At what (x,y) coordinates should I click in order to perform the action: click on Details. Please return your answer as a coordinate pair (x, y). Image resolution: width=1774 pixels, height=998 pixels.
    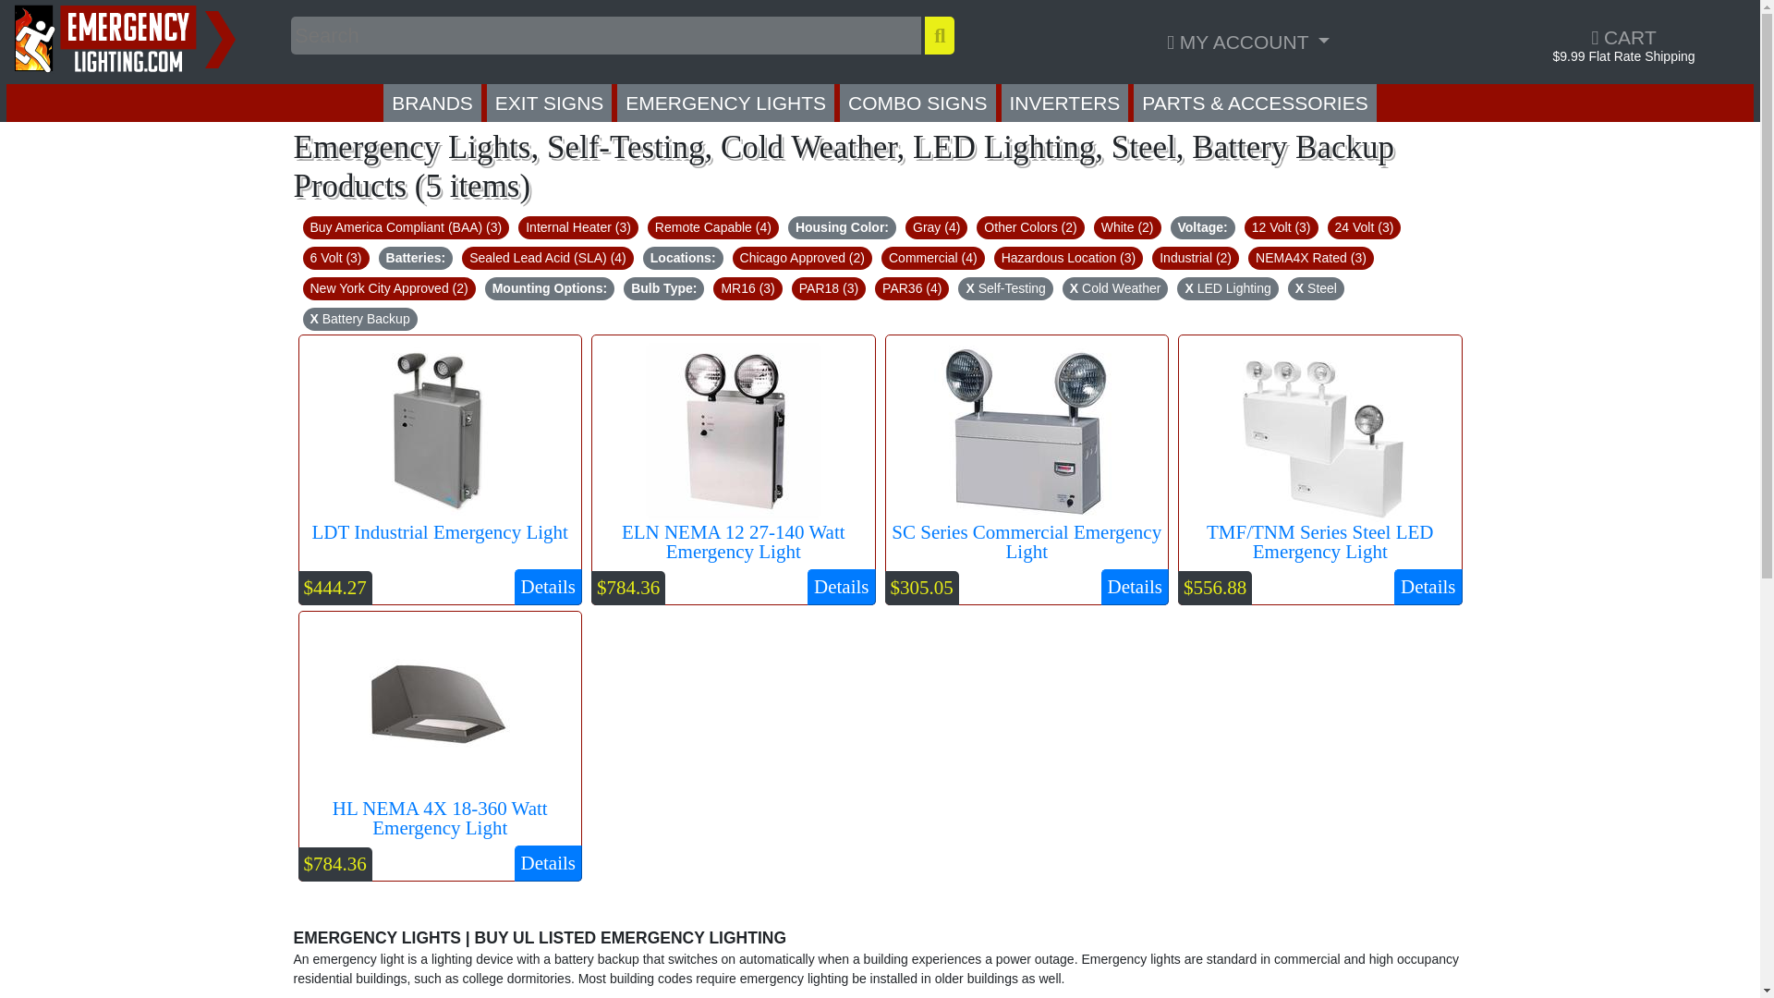
    Looking at the image, I should click on (841, 587).